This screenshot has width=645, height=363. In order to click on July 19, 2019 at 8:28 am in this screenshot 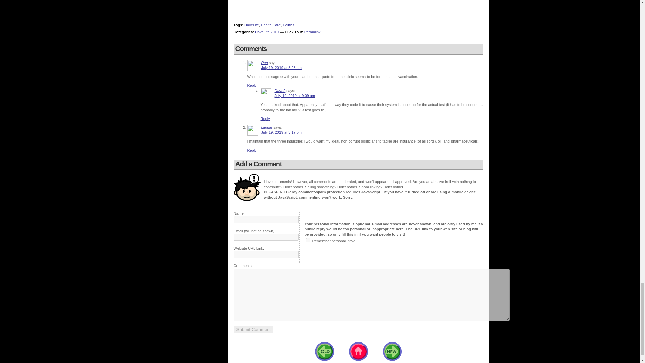, I will do `click(282, 68)`.